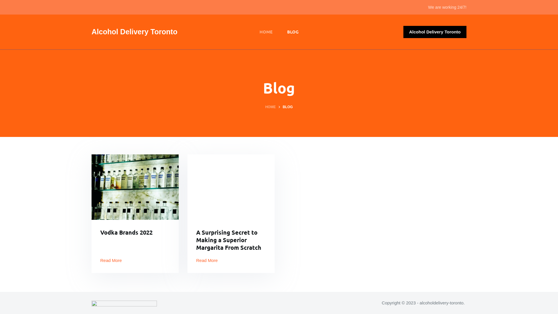  Describe the element at coordinates (293, 32) in the screenshot. I see `BLOG` at that location.